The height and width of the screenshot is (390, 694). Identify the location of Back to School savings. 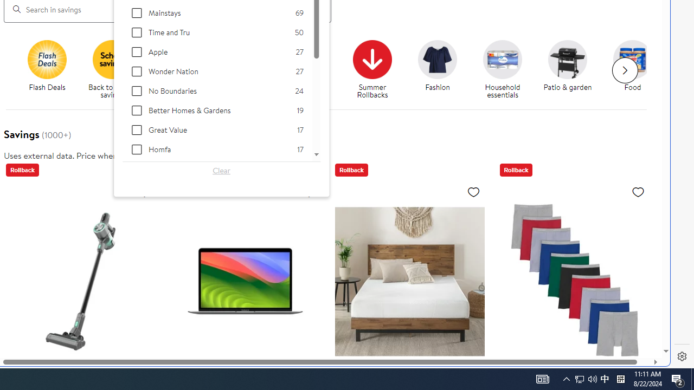
(112, 59).